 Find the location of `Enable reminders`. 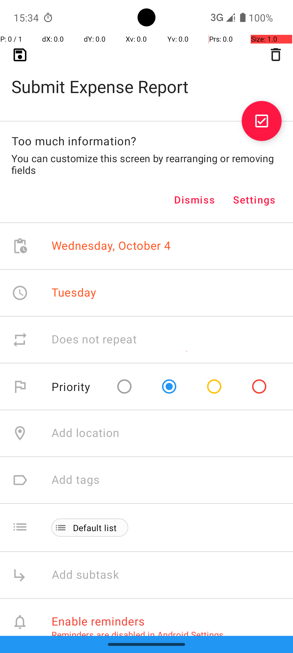

Enable reminders is located at coordinates (98, 621).